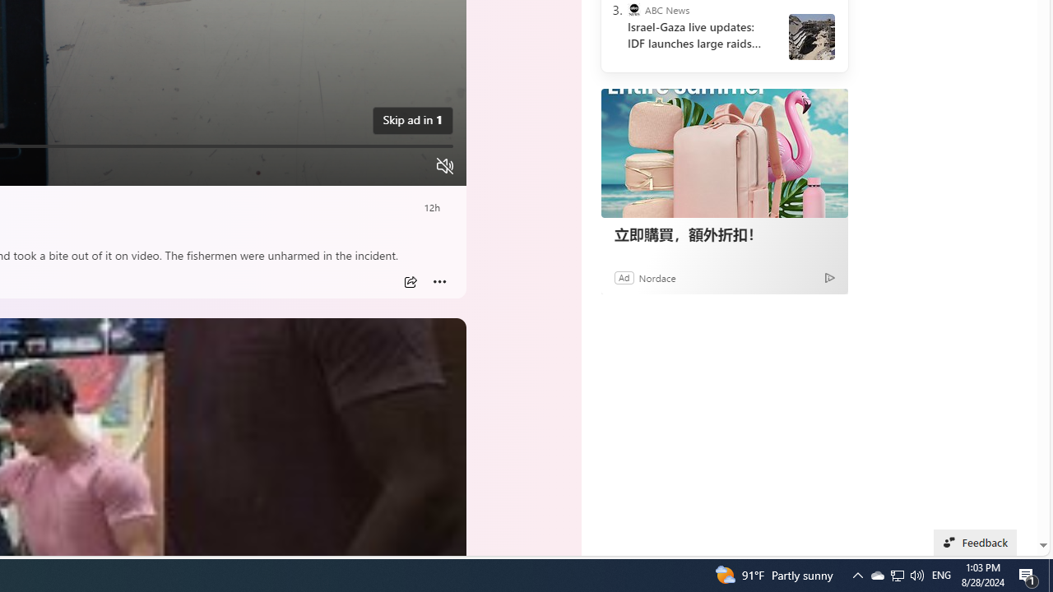 This screenshot has height=592, width=1053. I want to click on Unmute, so click(444, 166).